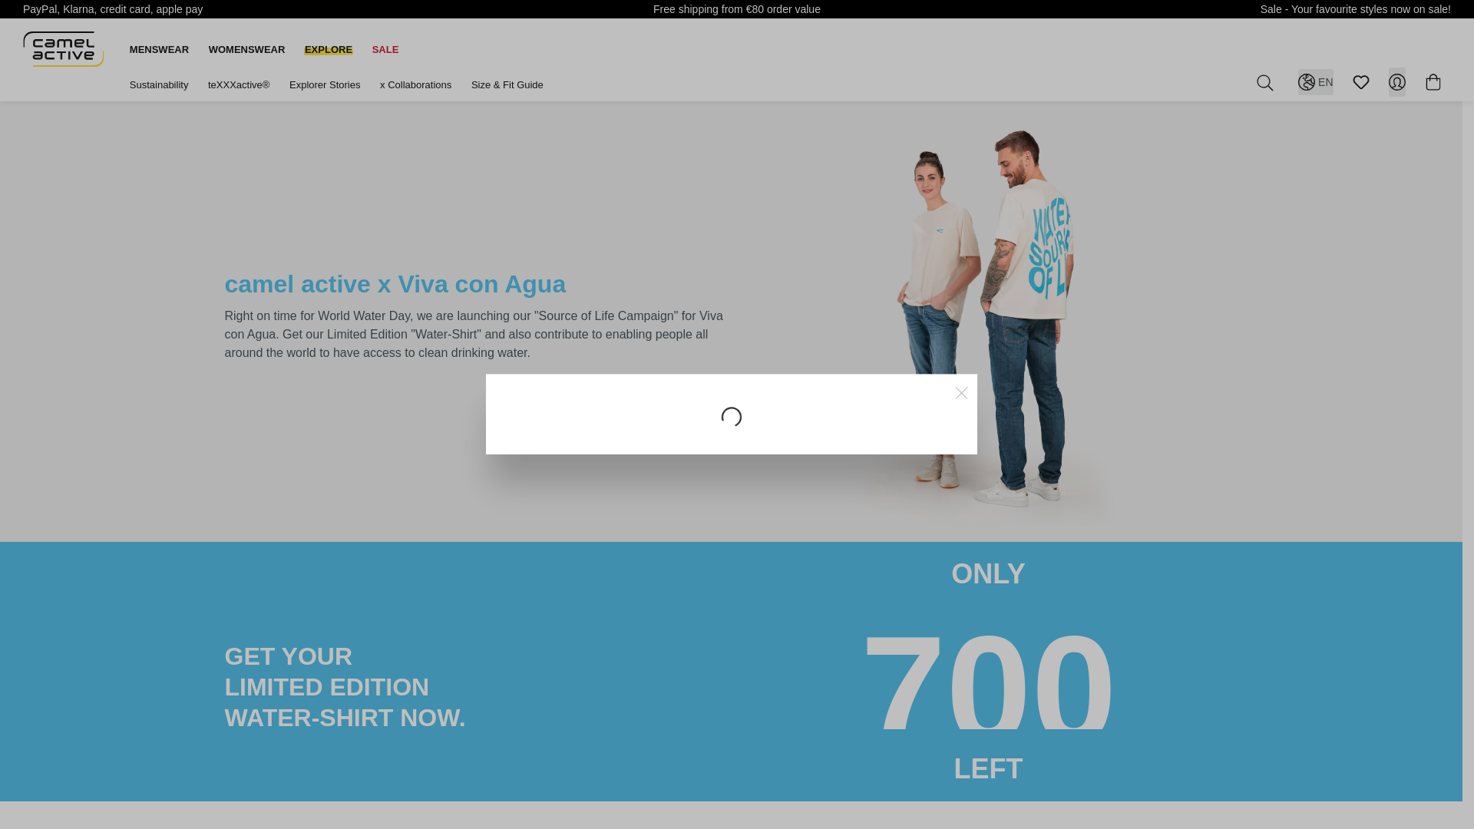 The height and width of the screenshot is (829, 1474). I want to click on Sustainability, so click(158, 84).